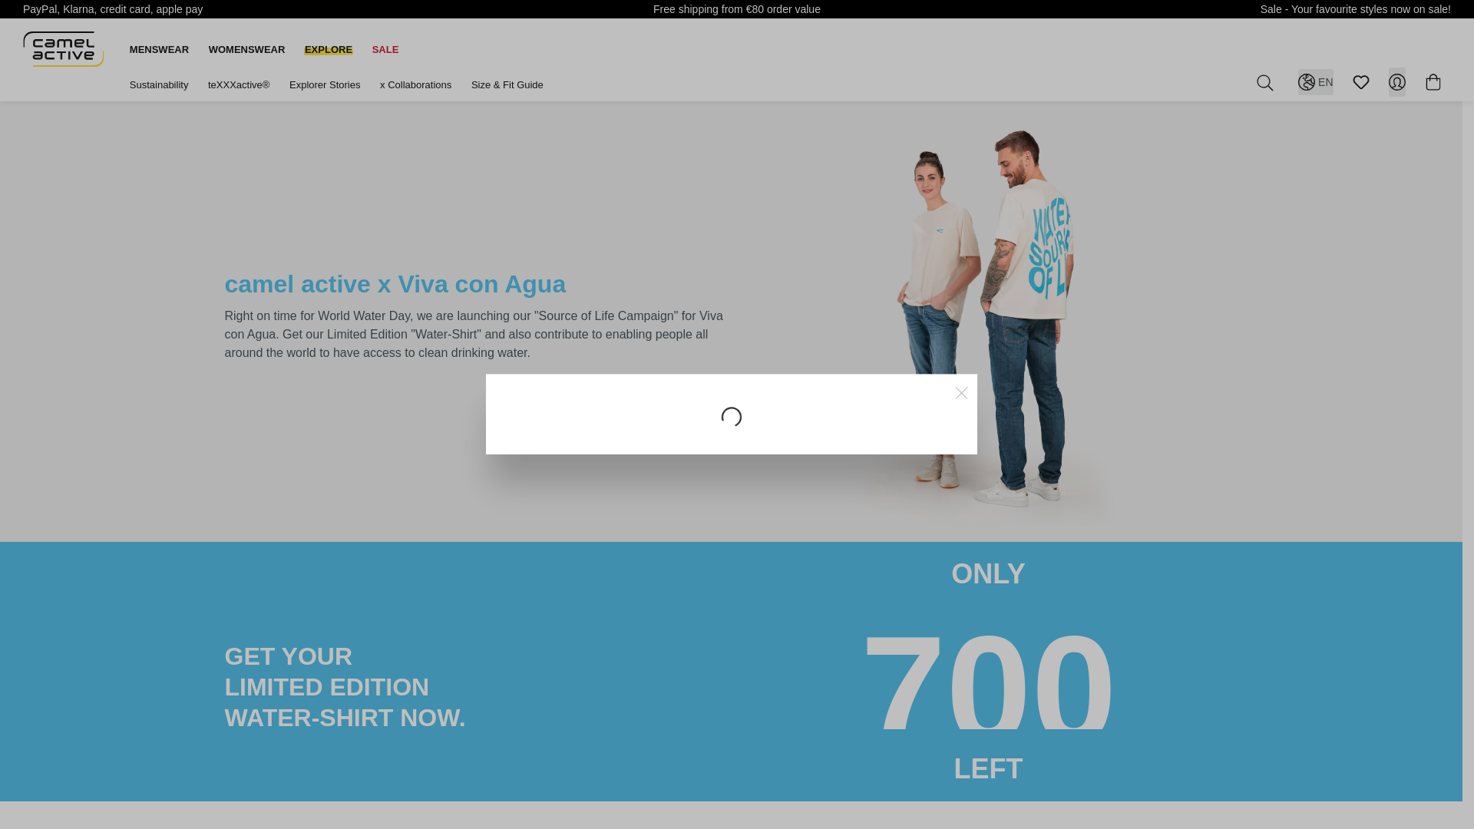 The height and width of the screenshot is (829, 1474). I want to click on Sustainability, so click(158, 84).